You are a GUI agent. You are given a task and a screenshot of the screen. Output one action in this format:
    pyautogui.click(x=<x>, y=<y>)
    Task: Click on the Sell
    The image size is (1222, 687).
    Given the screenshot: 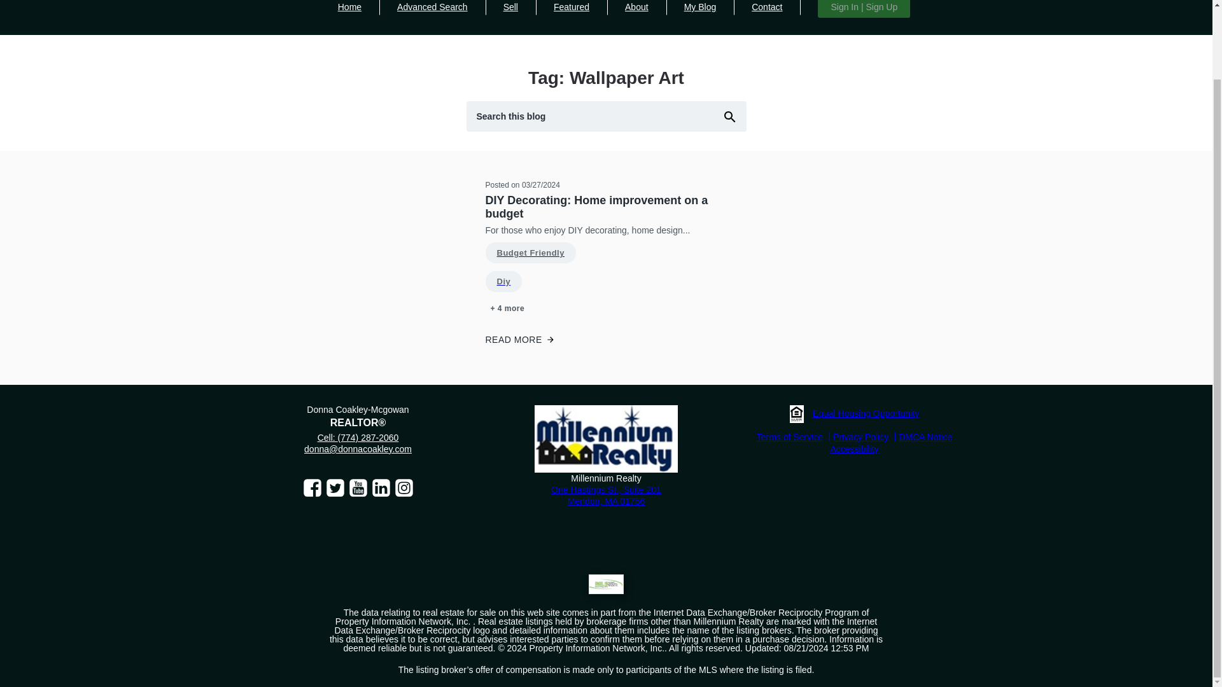 What is the action you would take?
    pyautogui.click(x=510, y=14)
    